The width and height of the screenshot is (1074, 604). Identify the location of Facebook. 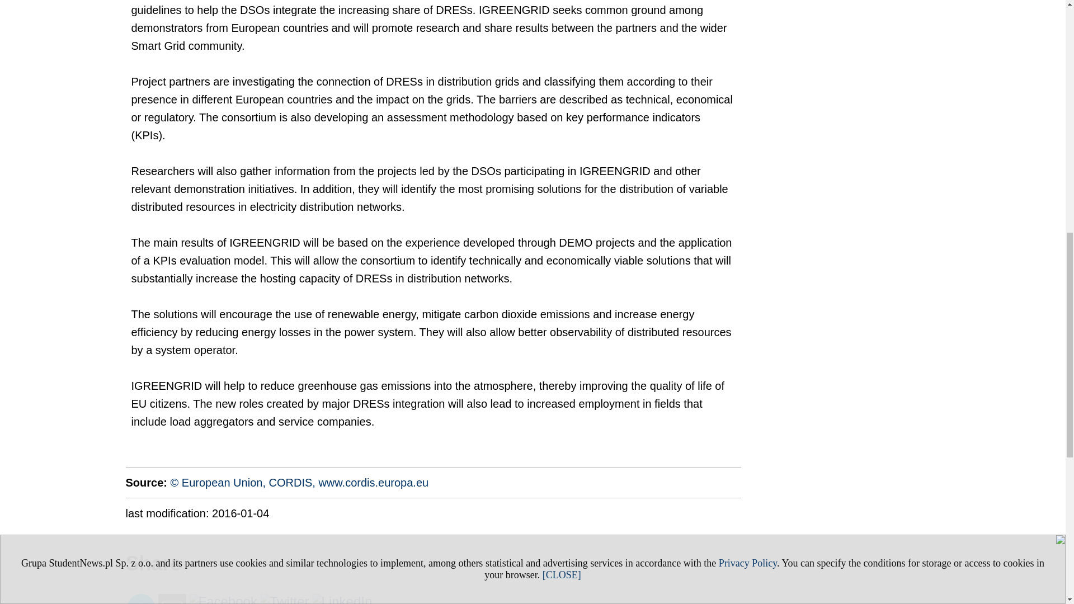
(223, 598).